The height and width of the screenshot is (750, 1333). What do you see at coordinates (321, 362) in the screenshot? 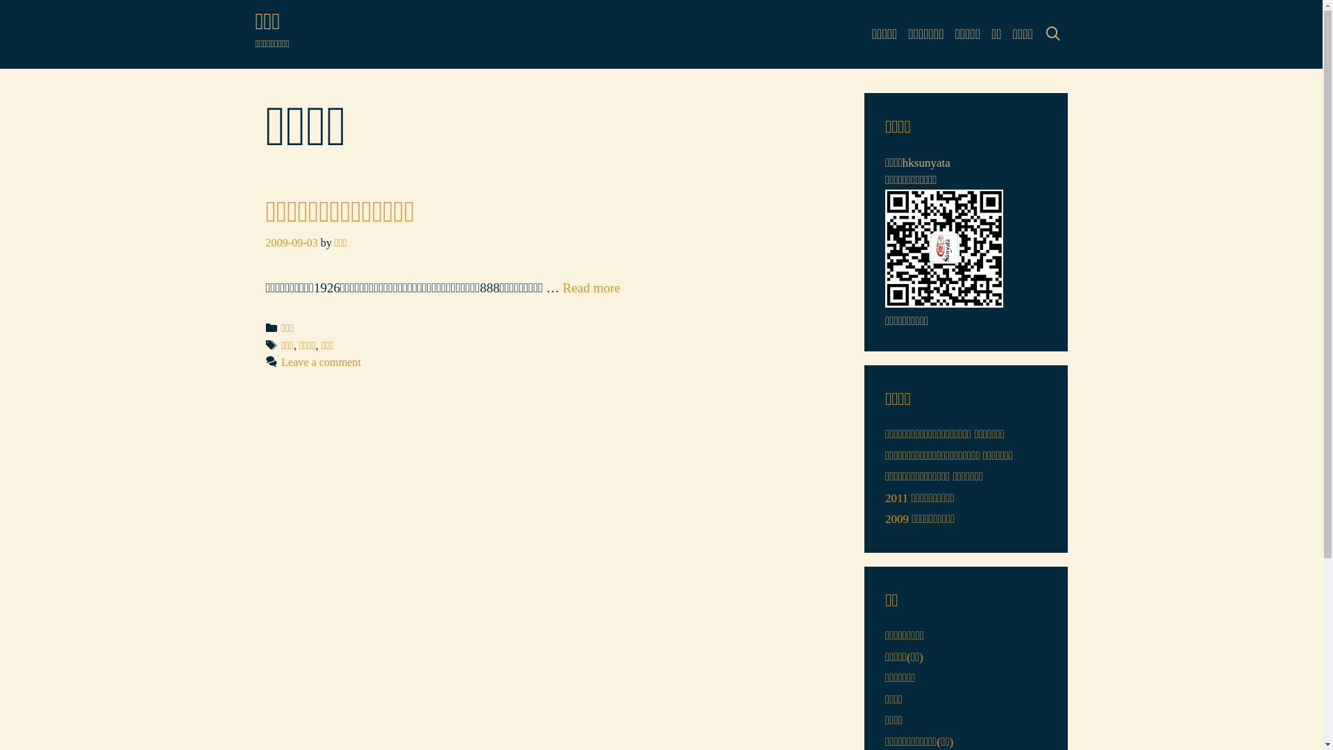
I see `Leave a comment` at bounding box center [321, 362].